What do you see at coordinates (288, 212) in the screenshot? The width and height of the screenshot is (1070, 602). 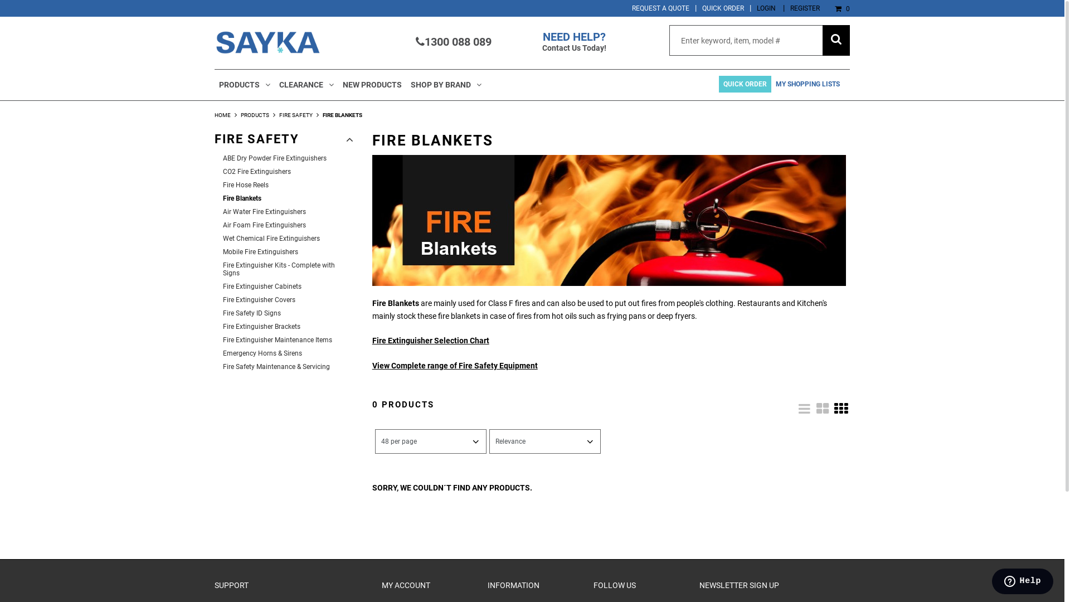 I see `Air Water Fire Extinguishers` at bounding box center [288, 212].